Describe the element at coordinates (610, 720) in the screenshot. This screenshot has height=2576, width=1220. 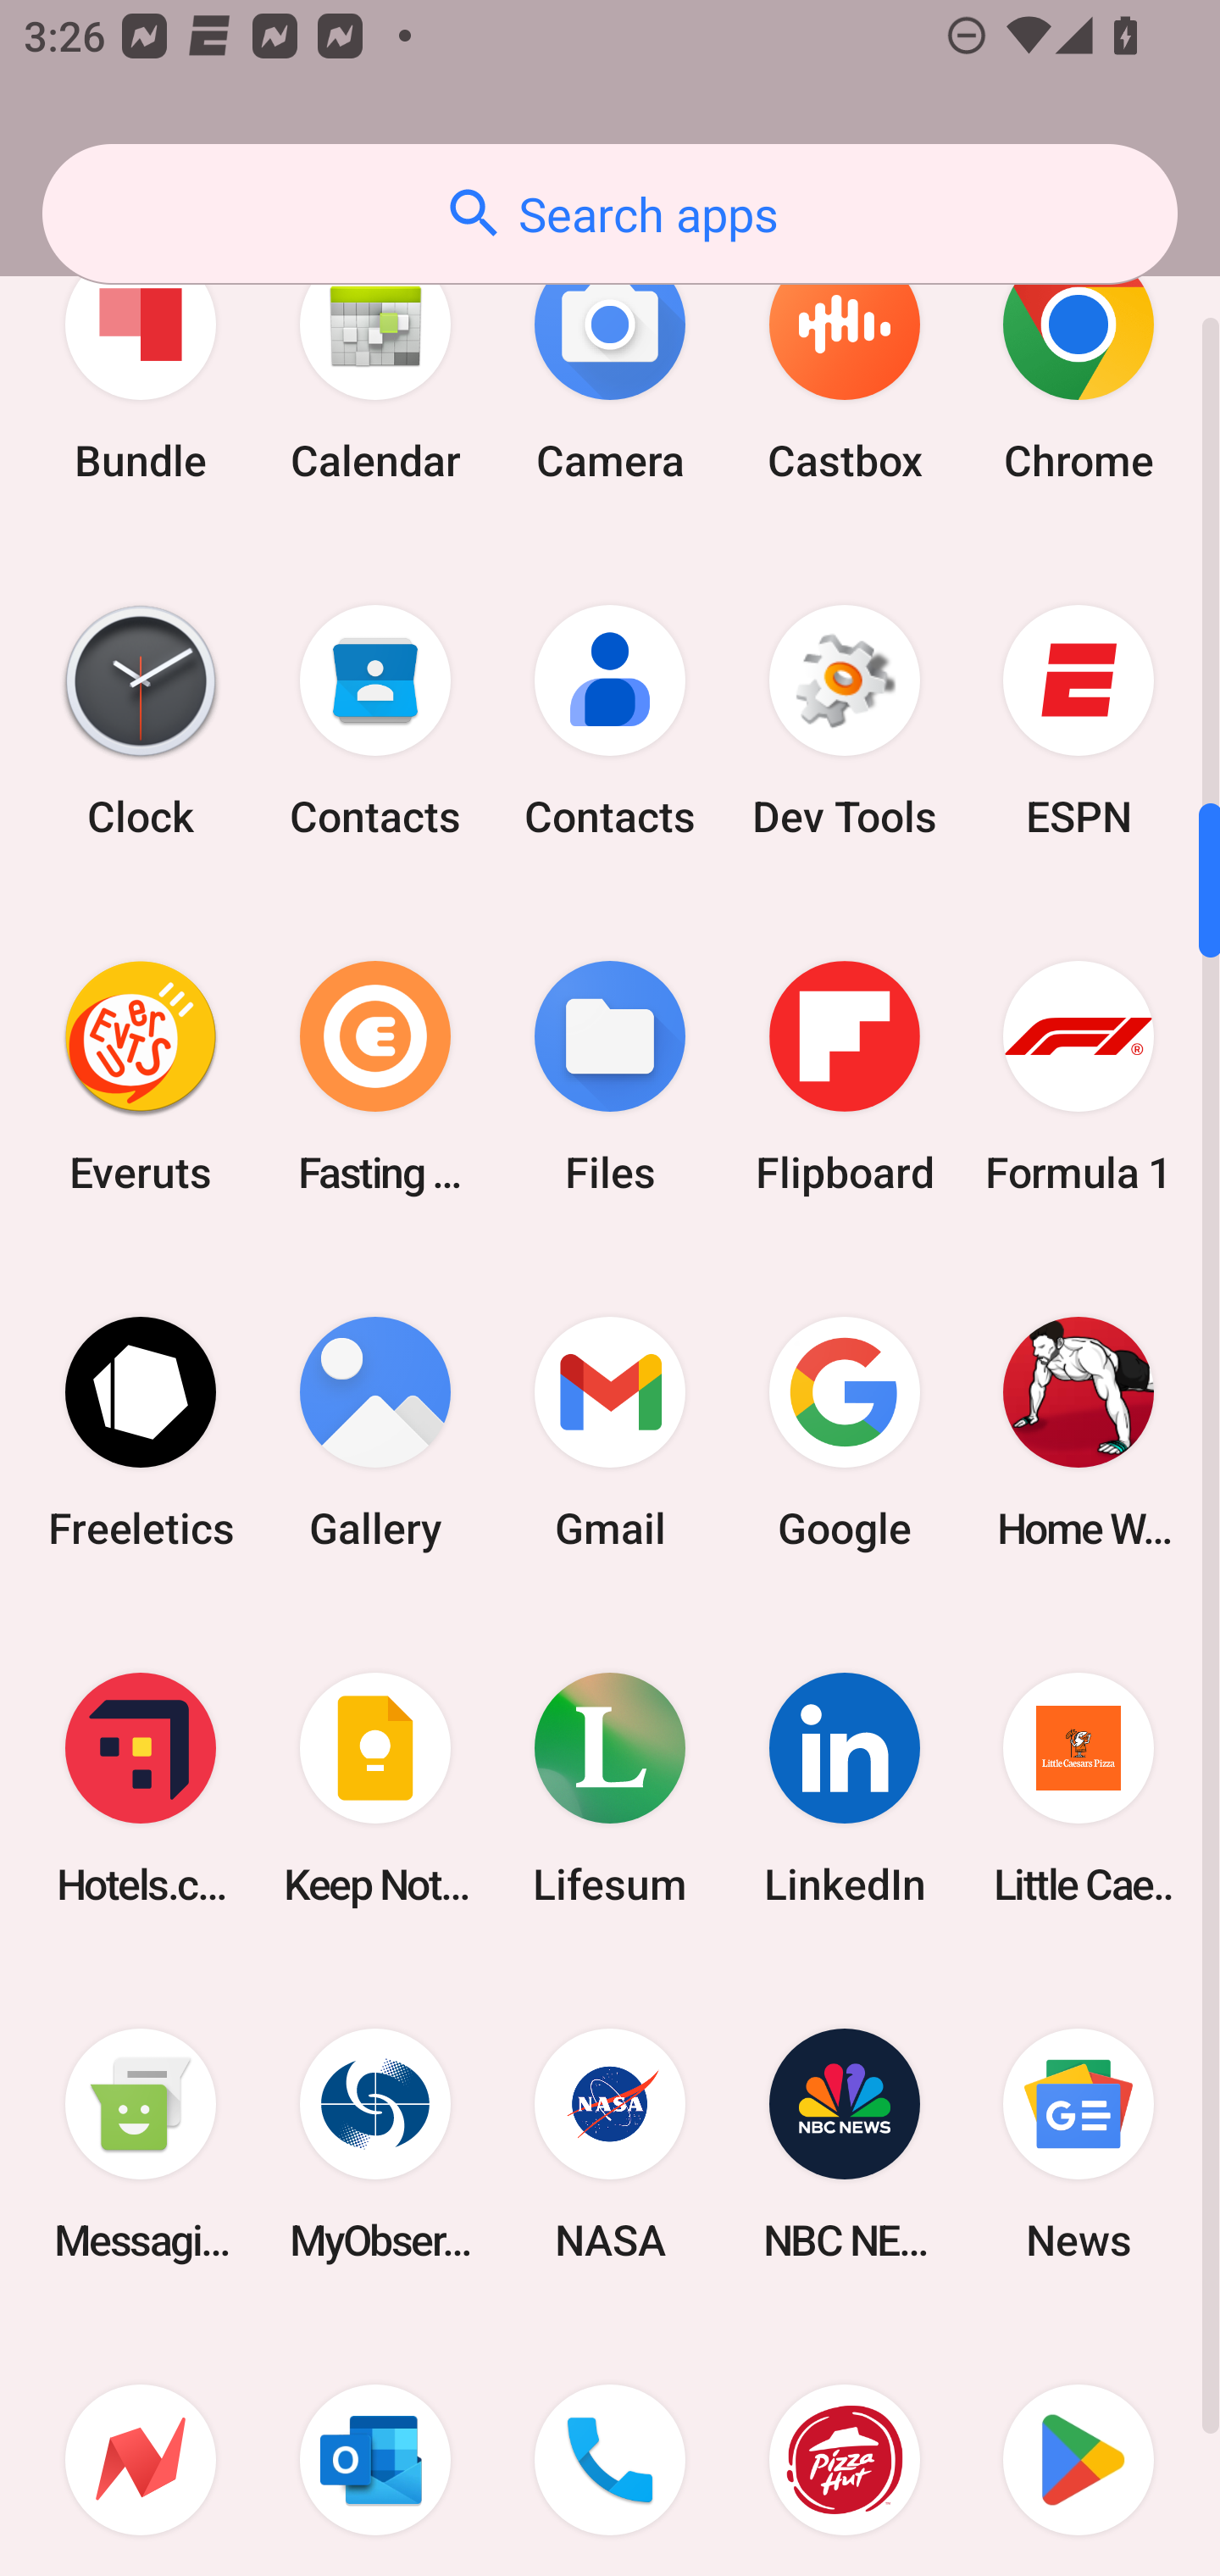
I see `Contacts` at that location.